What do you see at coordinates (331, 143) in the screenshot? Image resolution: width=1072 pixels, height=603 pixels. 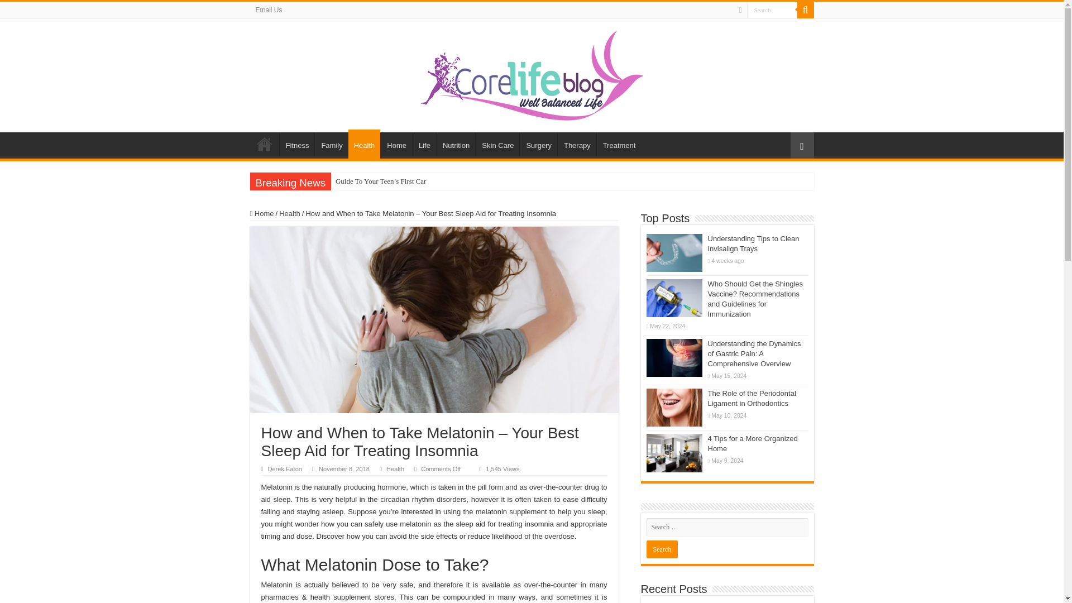 I see `Family` at bounding box center [331, 143].